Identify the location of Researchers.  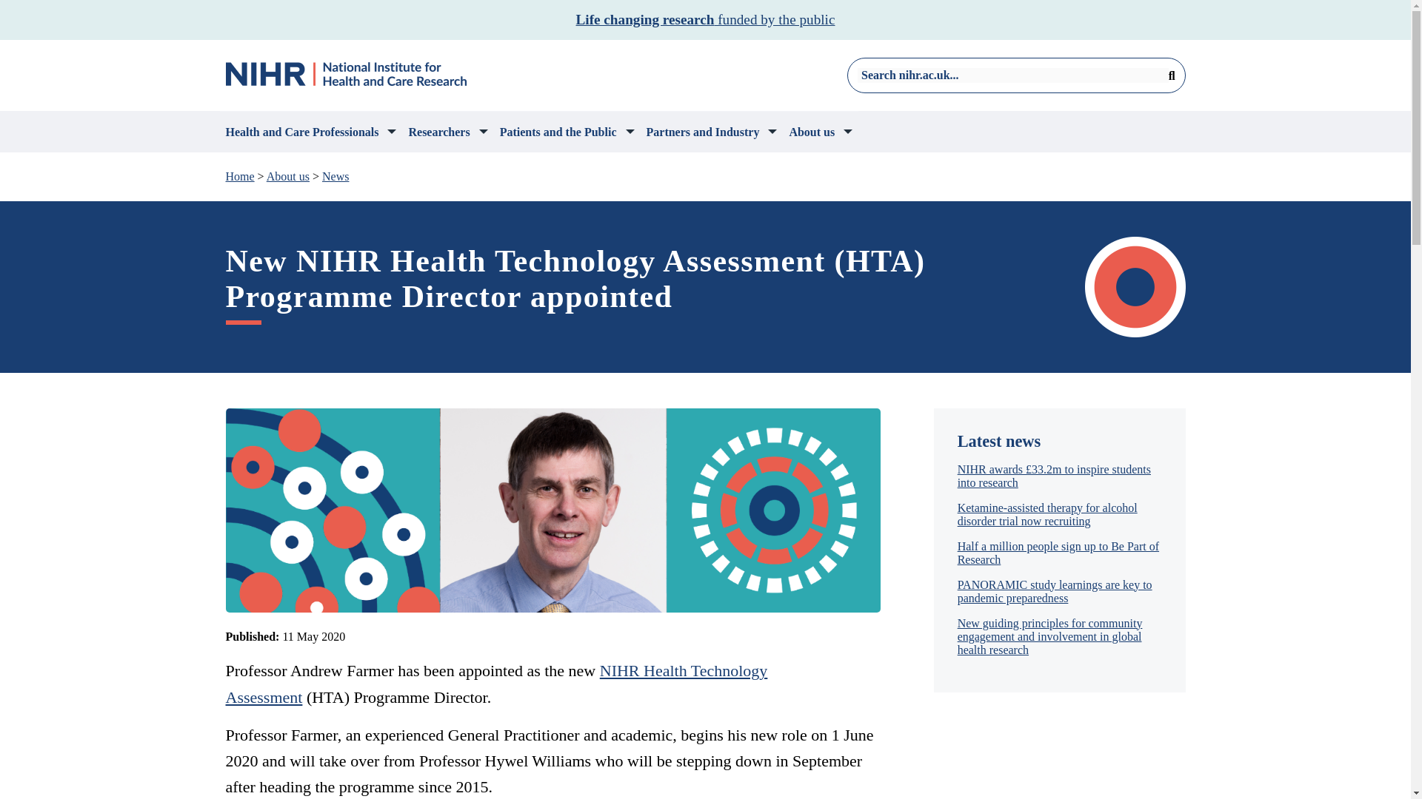
(447, 132).